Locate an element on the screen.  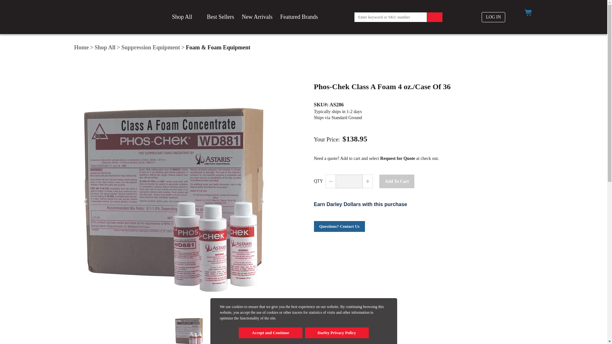
Click to open the "Shopping Cart" is located at coordinates (528, 13).